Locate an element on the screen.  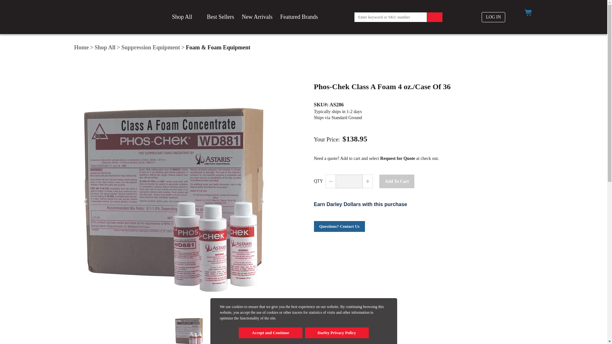
Click to open the "Shopping Cart" is located at coordinates (528, 13).